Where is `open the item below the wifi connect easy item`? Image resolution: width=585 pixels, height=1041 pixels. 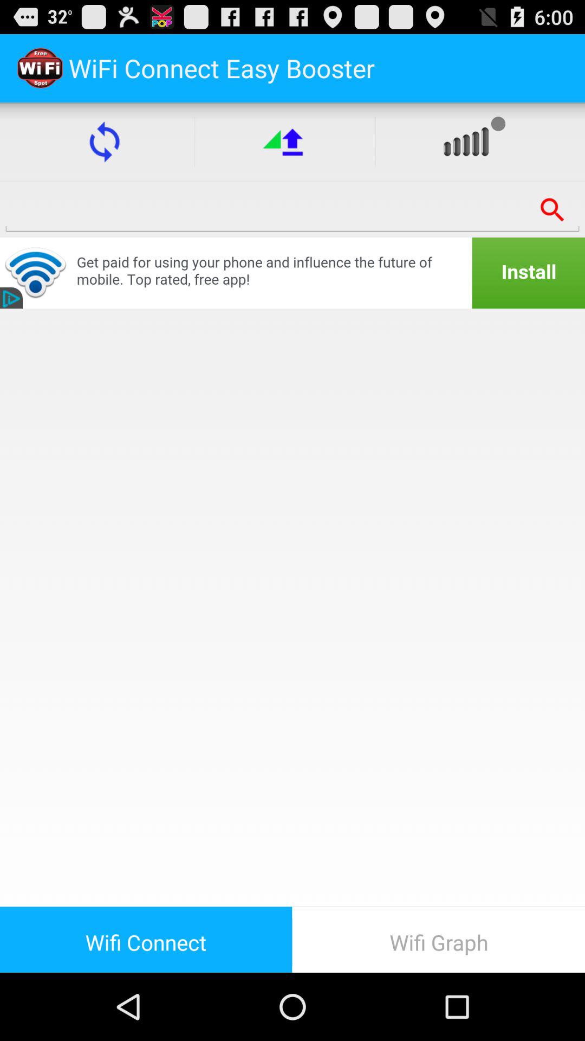
open the item below the wifi connect easy item is located at coordinates (104, 142).